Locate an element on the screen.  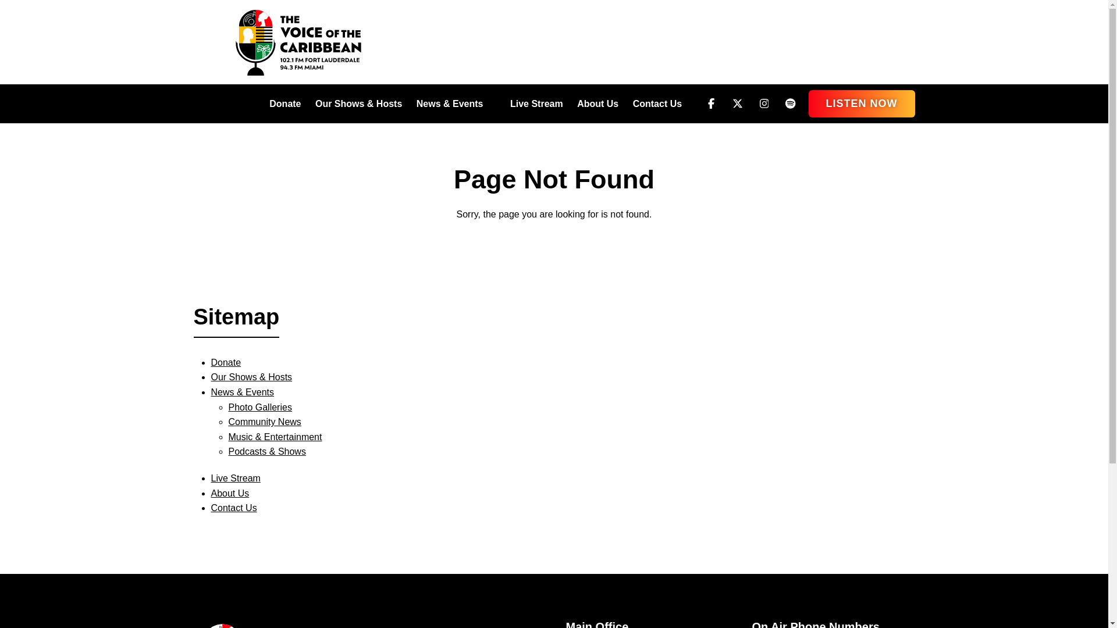
Community News is located at coordinates (264, 422).